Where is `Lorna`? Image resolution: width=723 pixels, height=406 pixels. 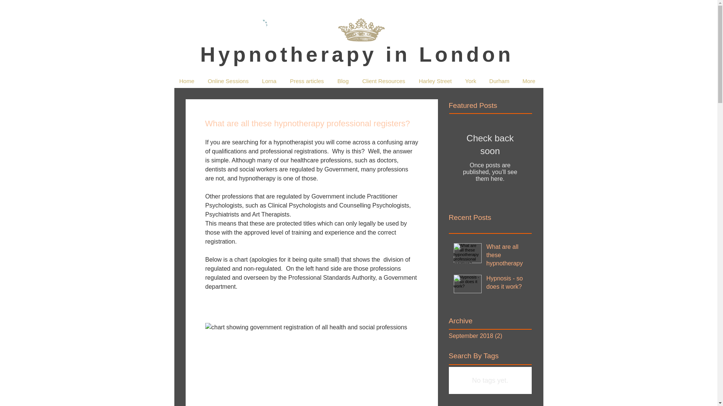
Lorna is located at coordinates (269, 81).